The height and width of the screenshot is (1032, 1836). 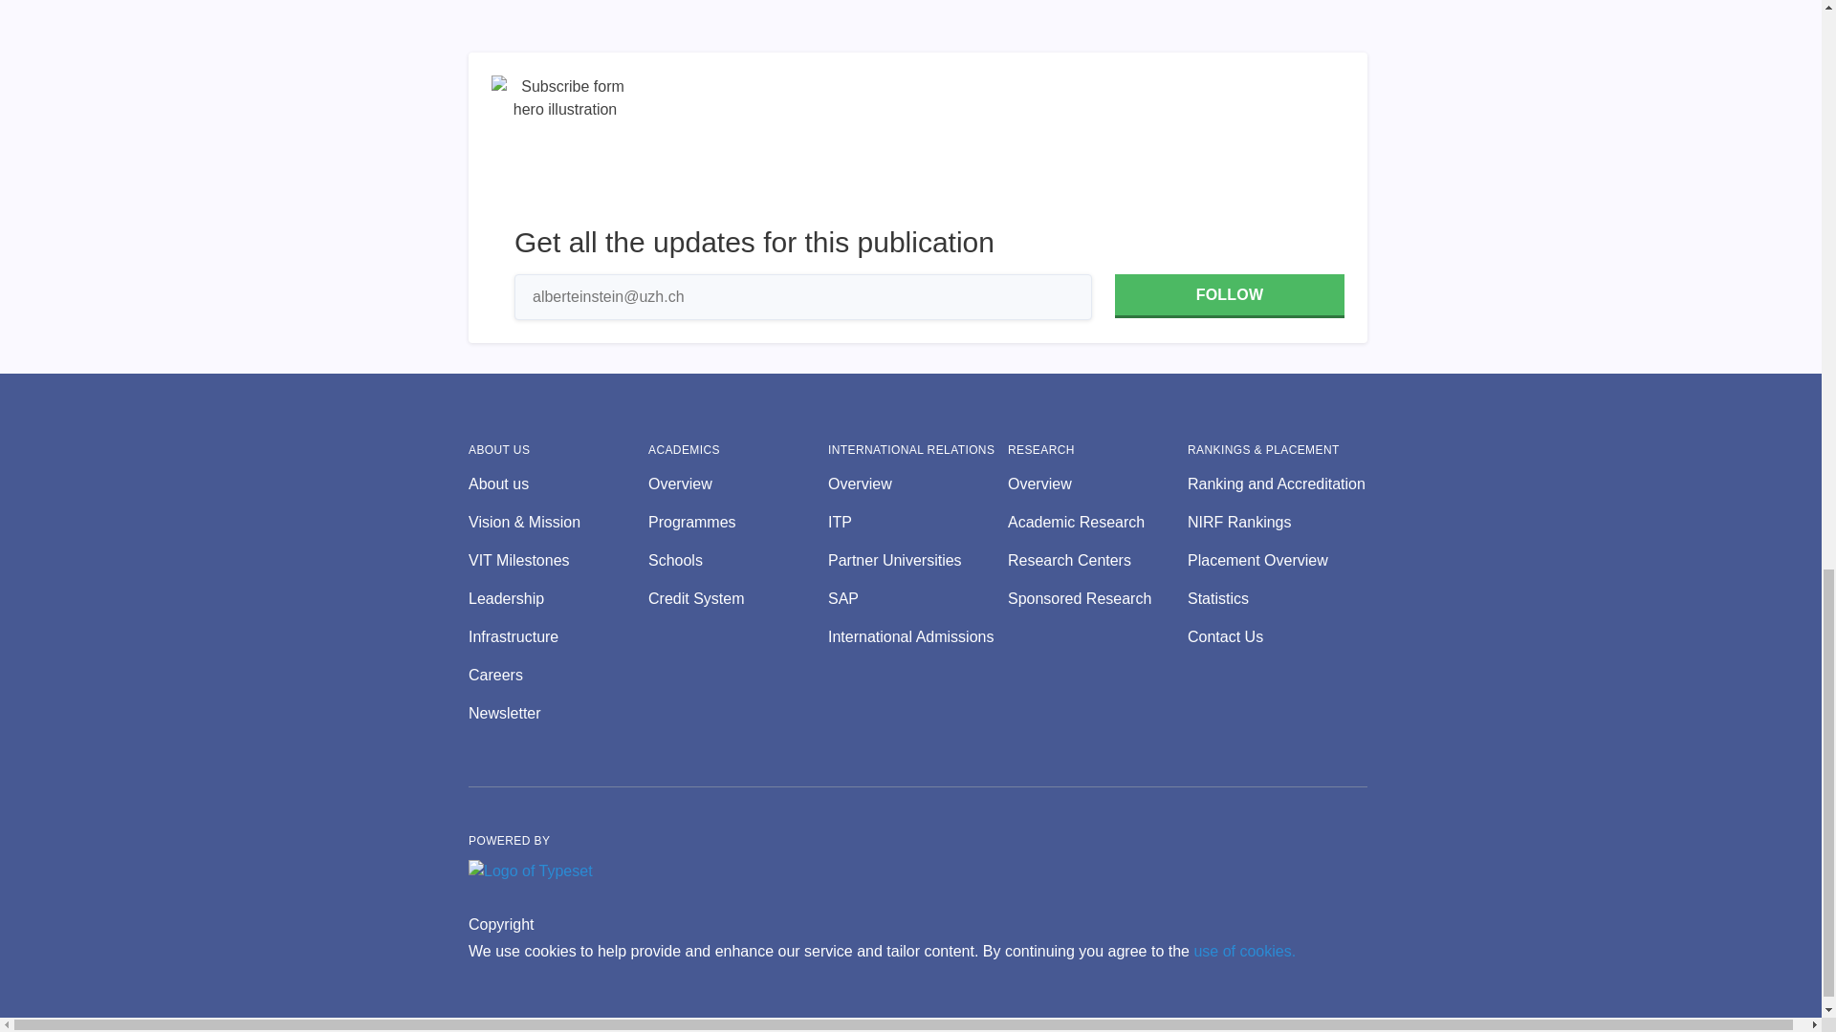 What do you see at coordinates (557, 636) in the screenshot?
I see `Infrastructure` at bounding box center [557, 636].